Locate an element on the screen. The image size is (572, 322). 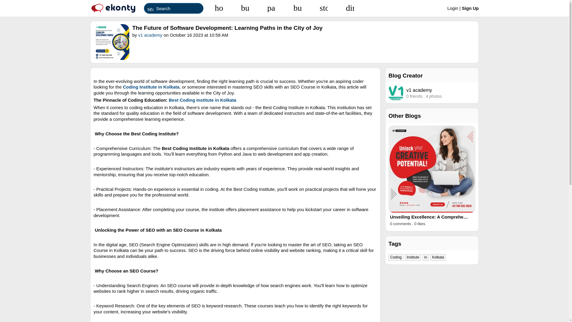
Kolkata is located at coordinates (438, 258).